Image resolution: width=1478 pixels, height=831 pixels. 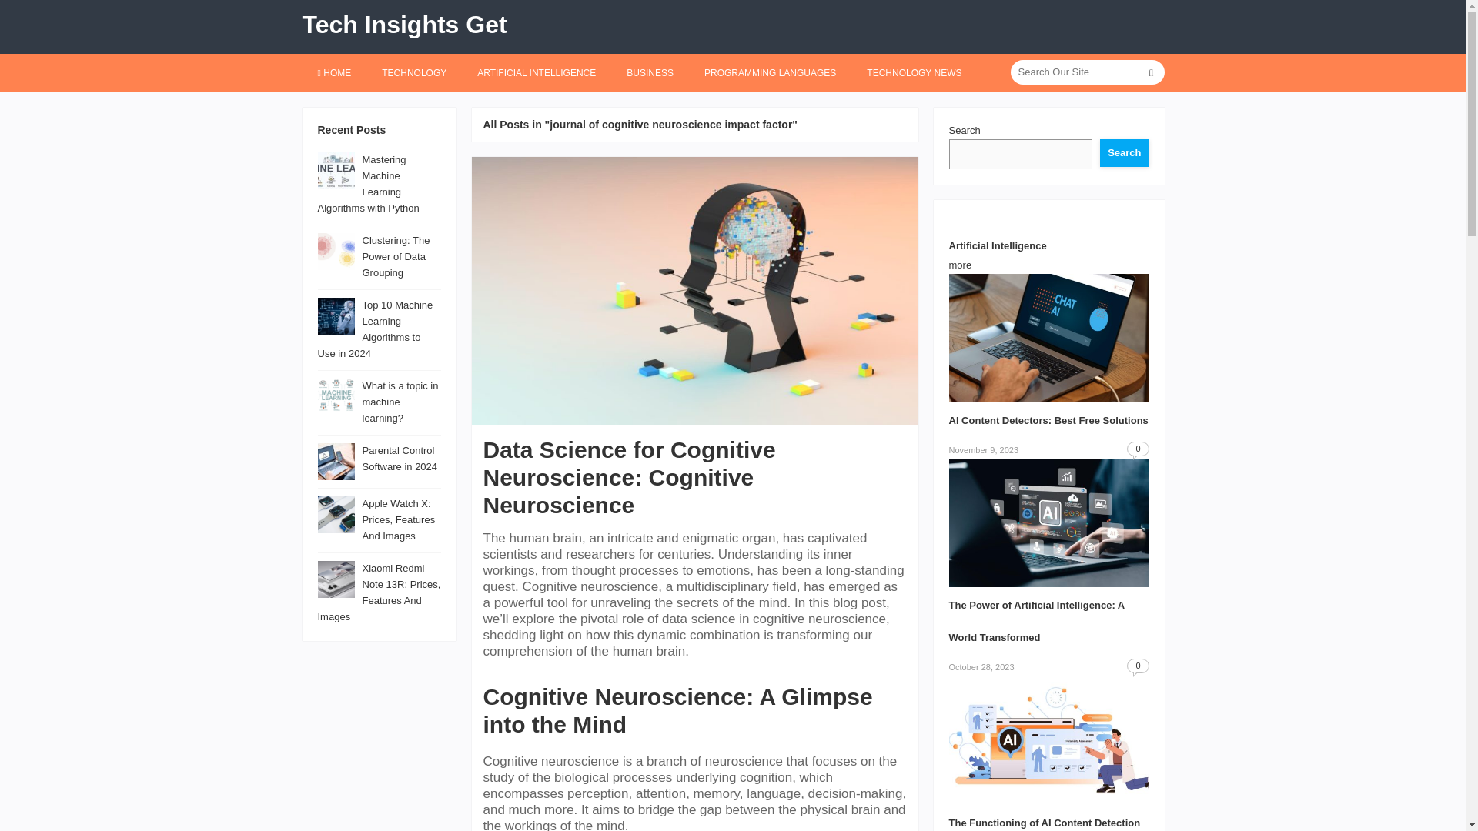 I want to click on Apple Watch X: Prices, Features And Images, so click(x=398, y=519).